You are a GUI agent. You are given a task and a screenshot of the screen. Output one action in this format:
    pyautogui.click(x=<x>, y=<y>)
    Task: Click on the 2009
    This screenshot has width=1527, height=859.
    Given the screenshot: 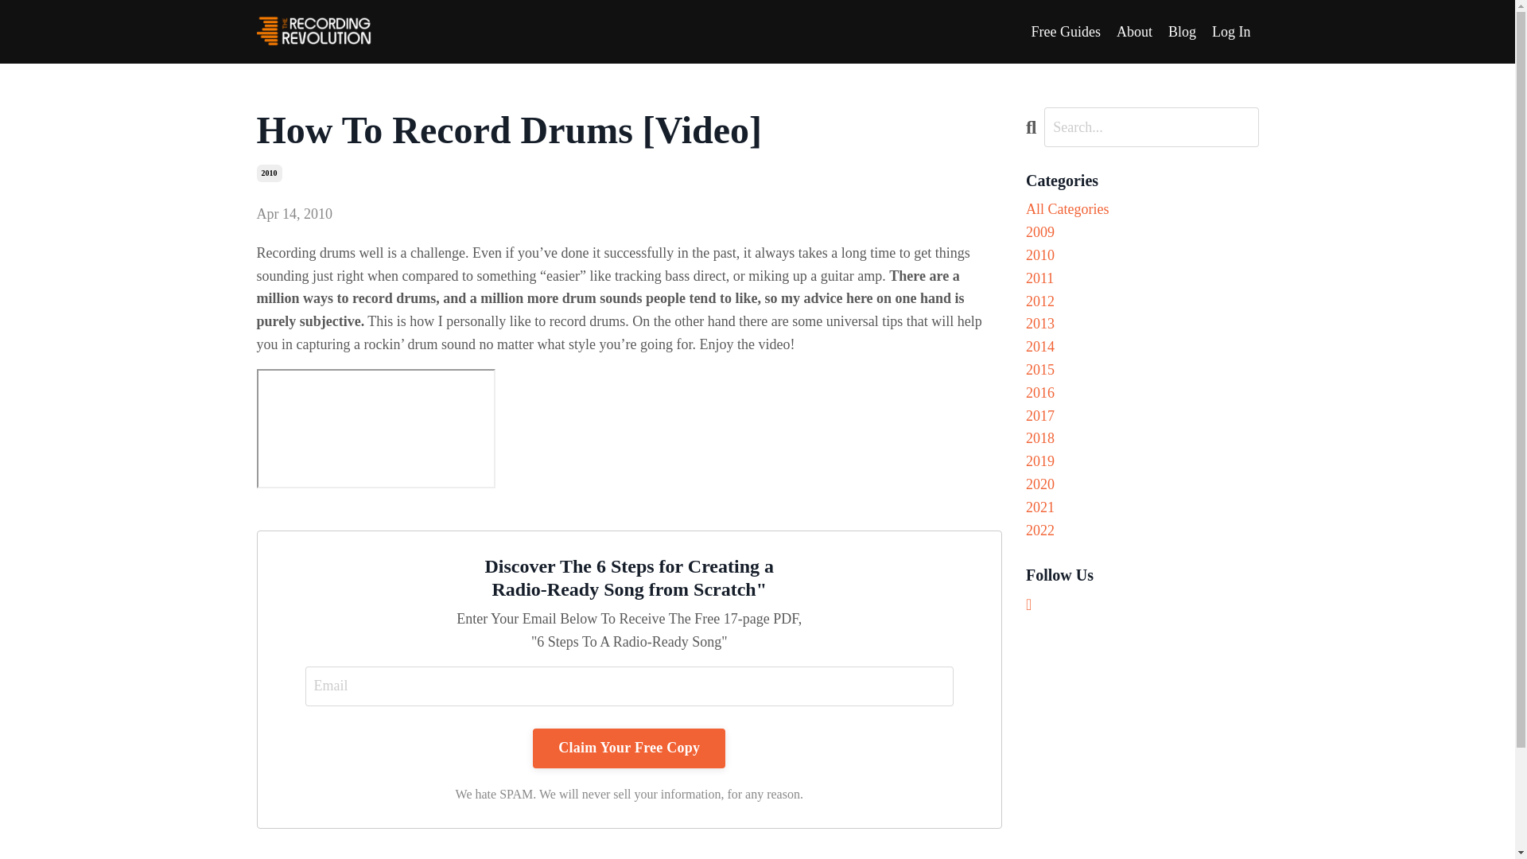 What is the action you would take?
    pyautogui.click(x=1142, y=232)
    